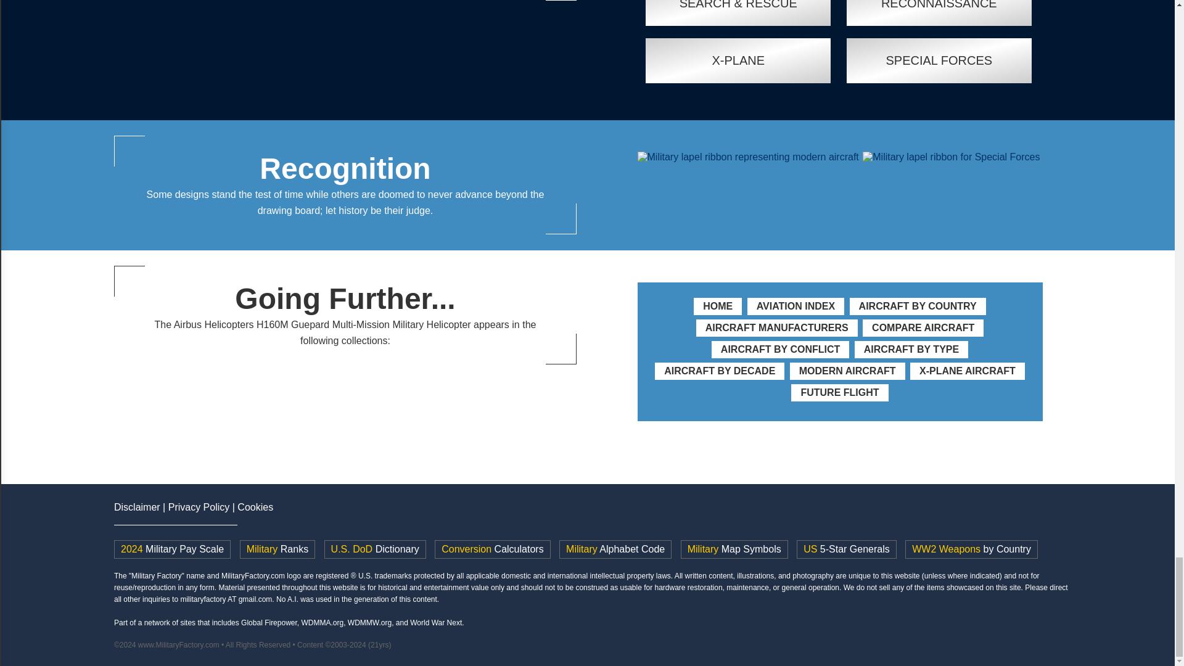 The image size is (1184, 666). What do you see at coordinates (137, 507) in the screenshot?
I see `Disclaimer` at bounding box center [137, 507].